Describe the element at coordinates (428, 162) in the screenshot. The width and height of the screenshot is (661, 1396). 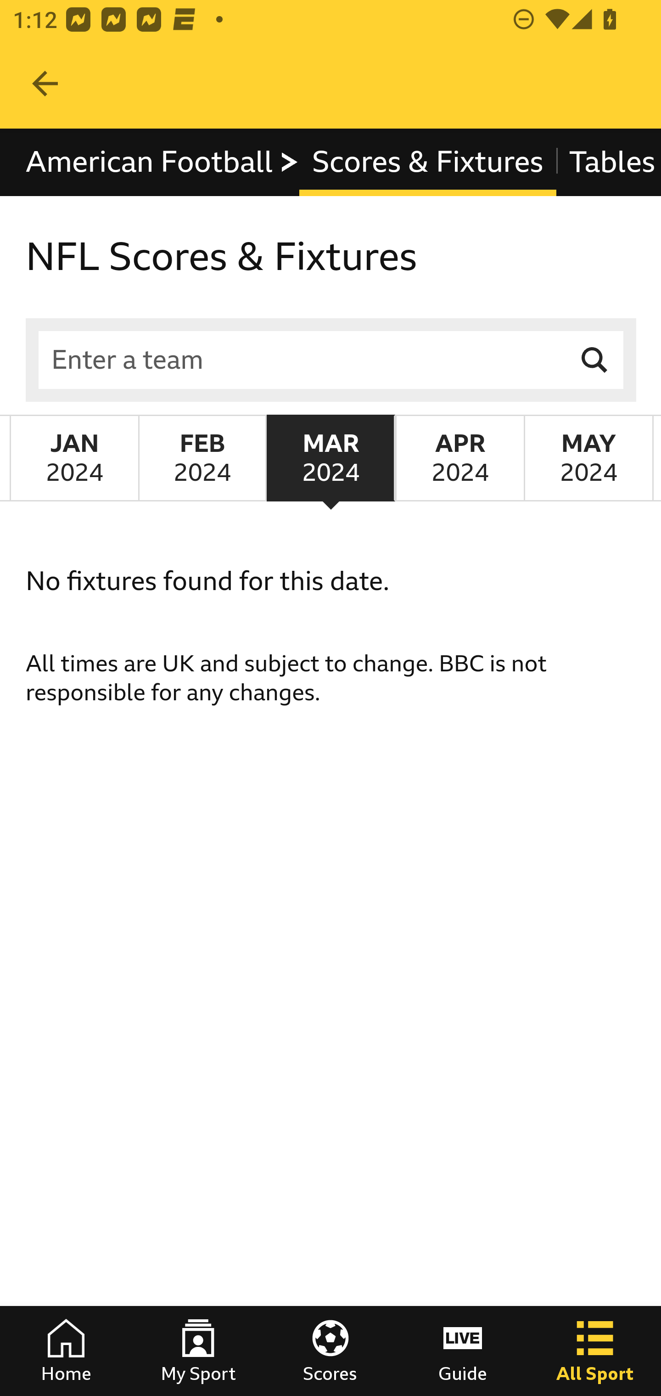
I see `Scores & Fixtures` at that location.